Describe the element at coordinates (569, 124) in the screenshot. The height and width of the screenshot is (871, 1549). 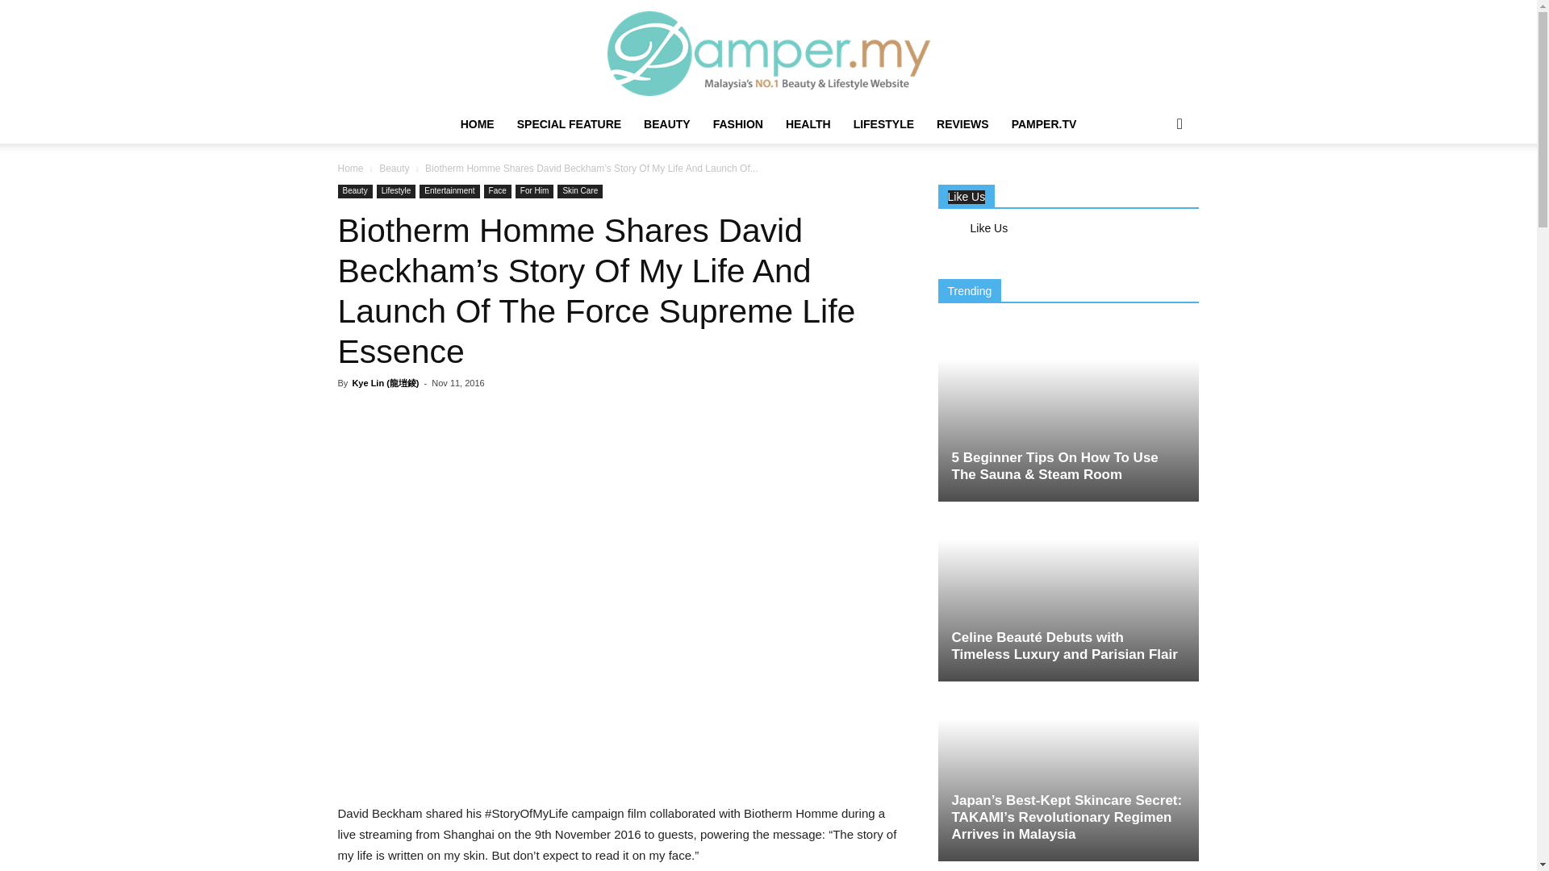
I see `SPECIAL FEATURE` at that location.